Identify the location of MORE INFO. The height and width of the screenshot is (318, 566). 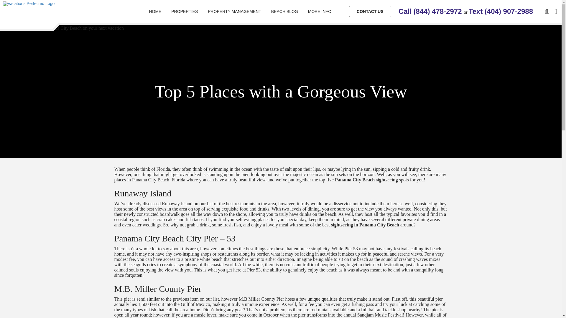
(320, 11).